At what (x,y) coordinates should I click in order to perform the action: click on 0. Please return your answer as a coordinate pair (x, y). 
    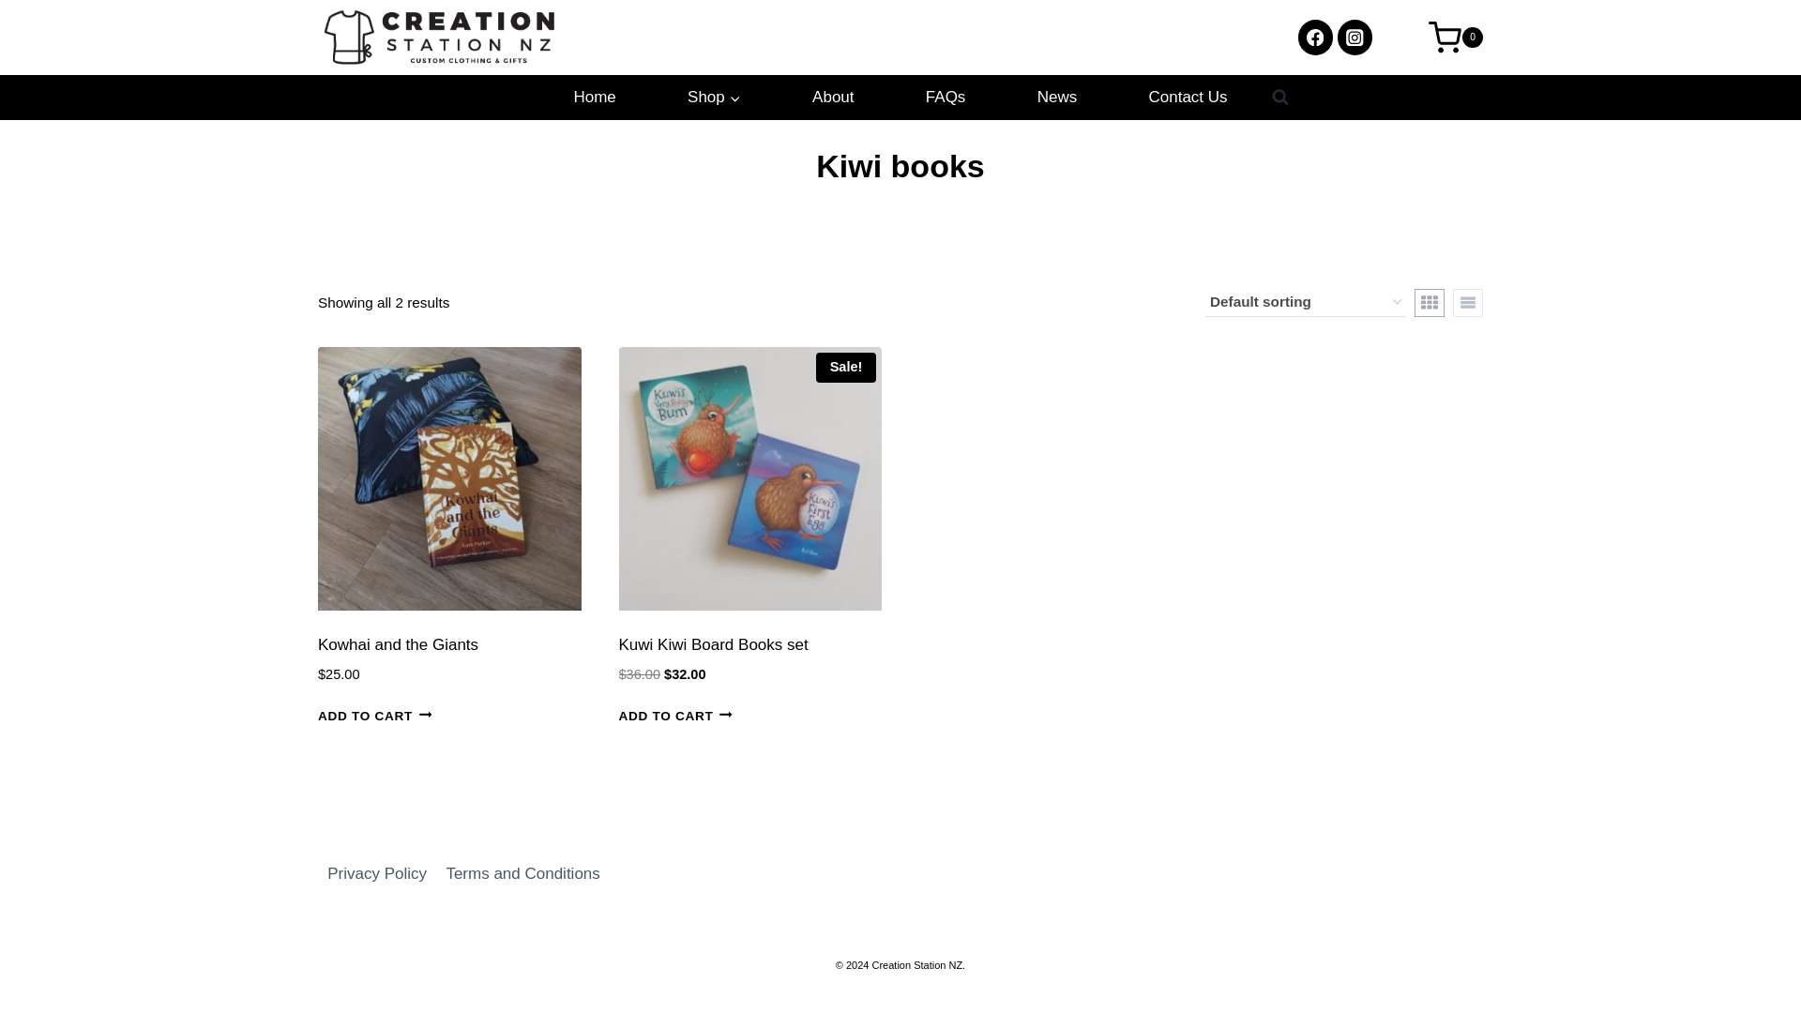
    Looking at the image, I should click on (1455, 38).